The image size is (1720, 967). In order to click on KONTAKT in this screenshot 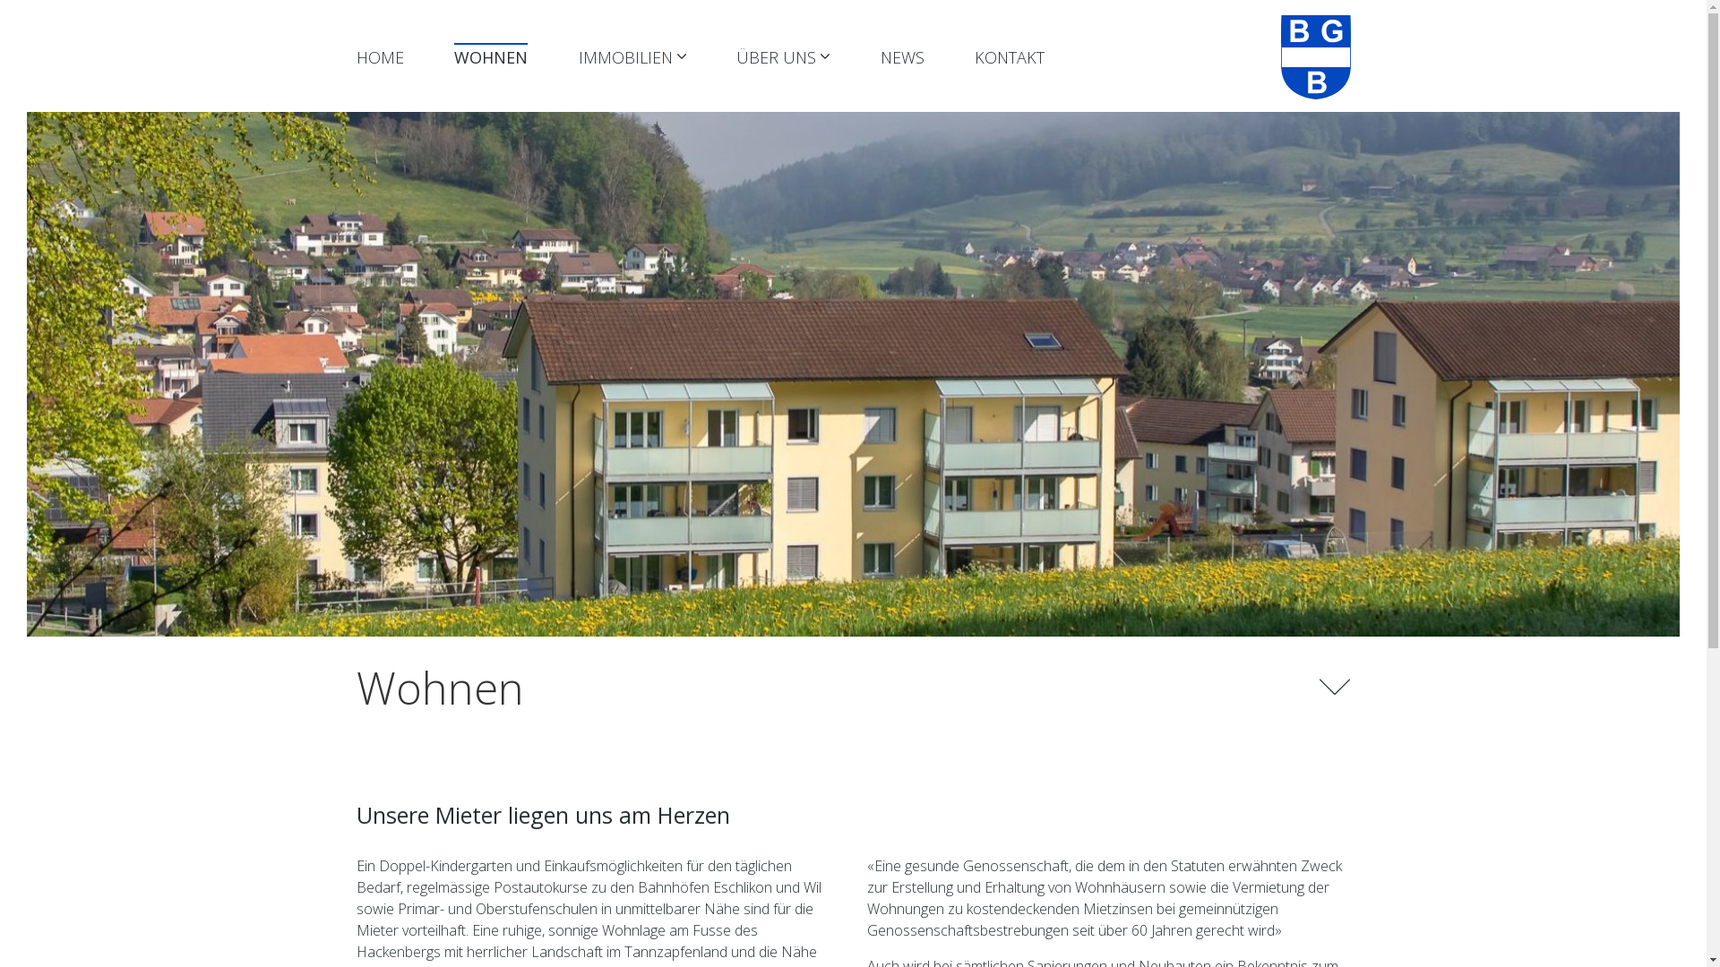, I will do `click(1010, 57)`.